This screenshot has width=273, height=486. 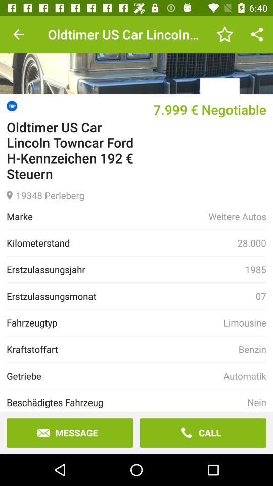 I want to click on flip until the weitere autos icon, so click(x=237, y=216).